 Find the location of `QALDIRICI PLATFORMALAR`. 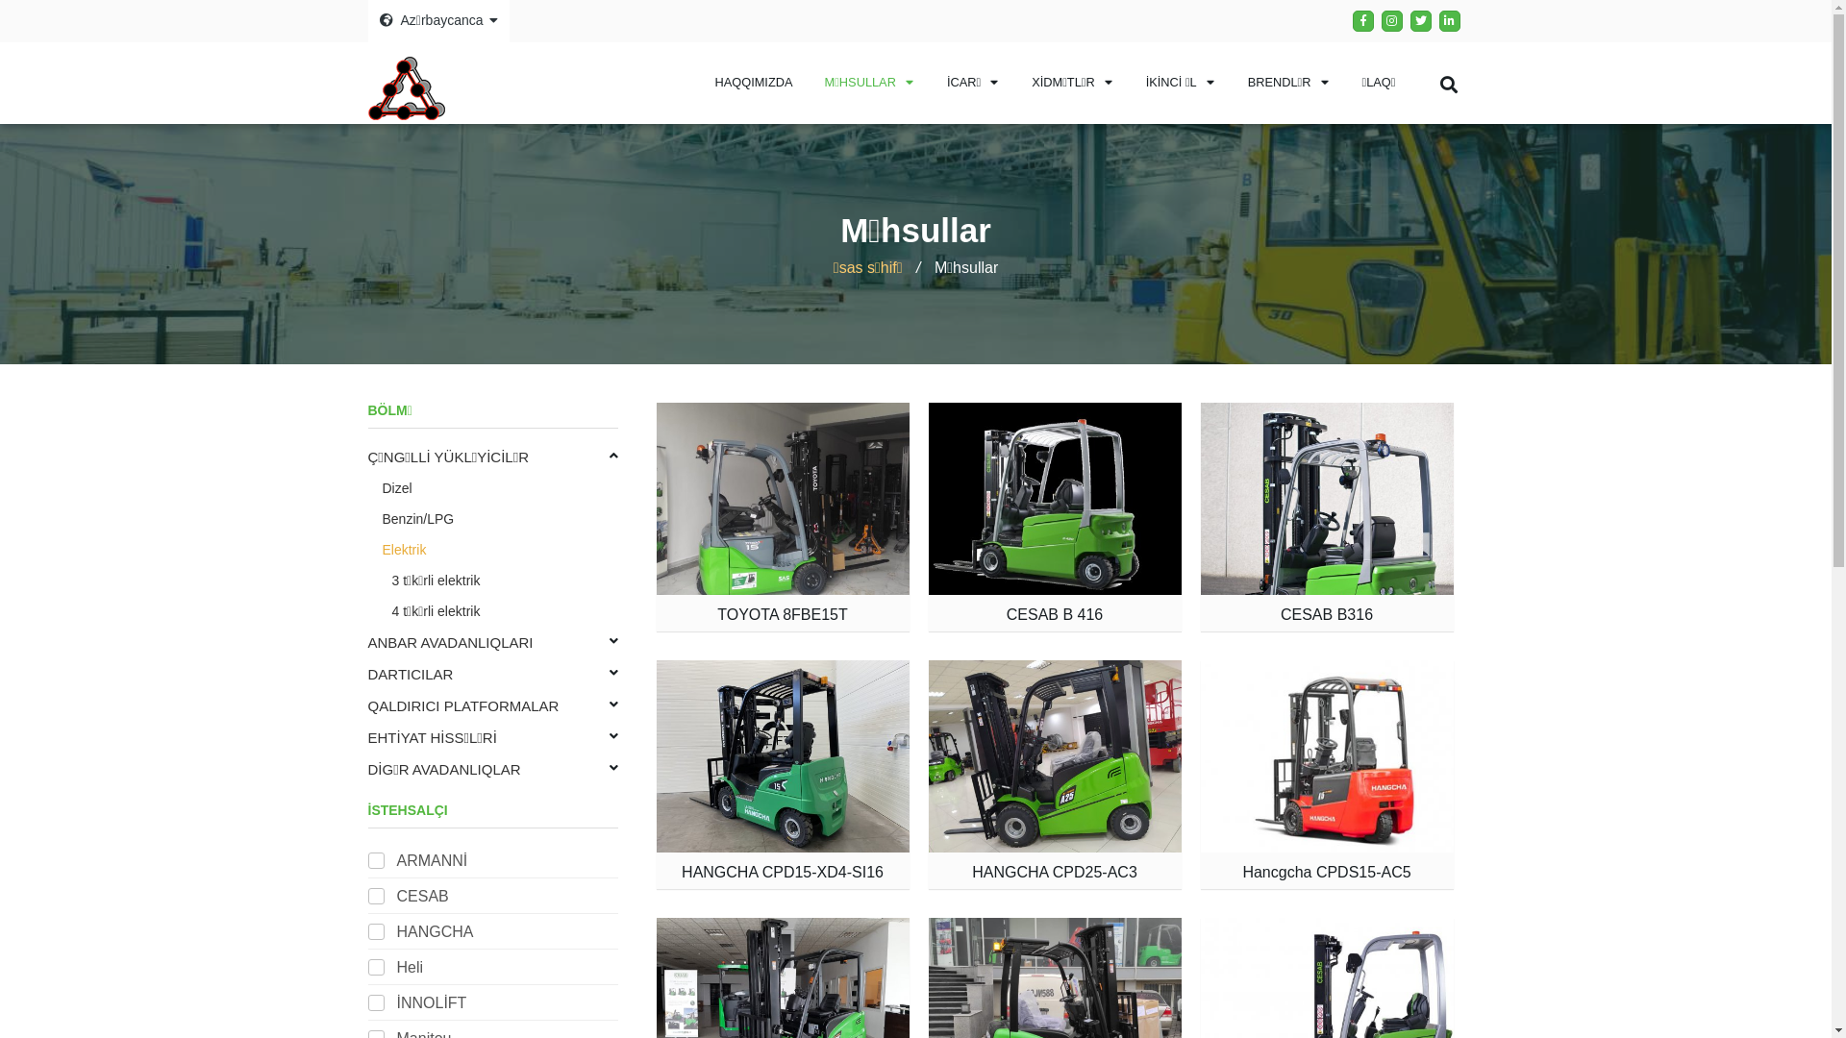

QALDIRICI PLATFORMALAR is located at coordinates (492, 705).